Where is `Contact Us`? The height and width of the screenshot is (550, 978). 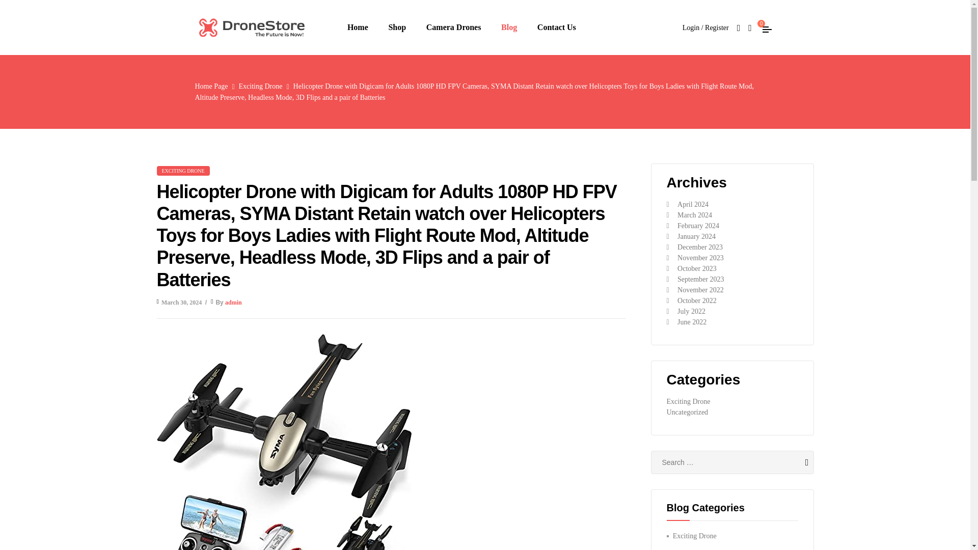 Contact Us is located at coordinates (556, 28).